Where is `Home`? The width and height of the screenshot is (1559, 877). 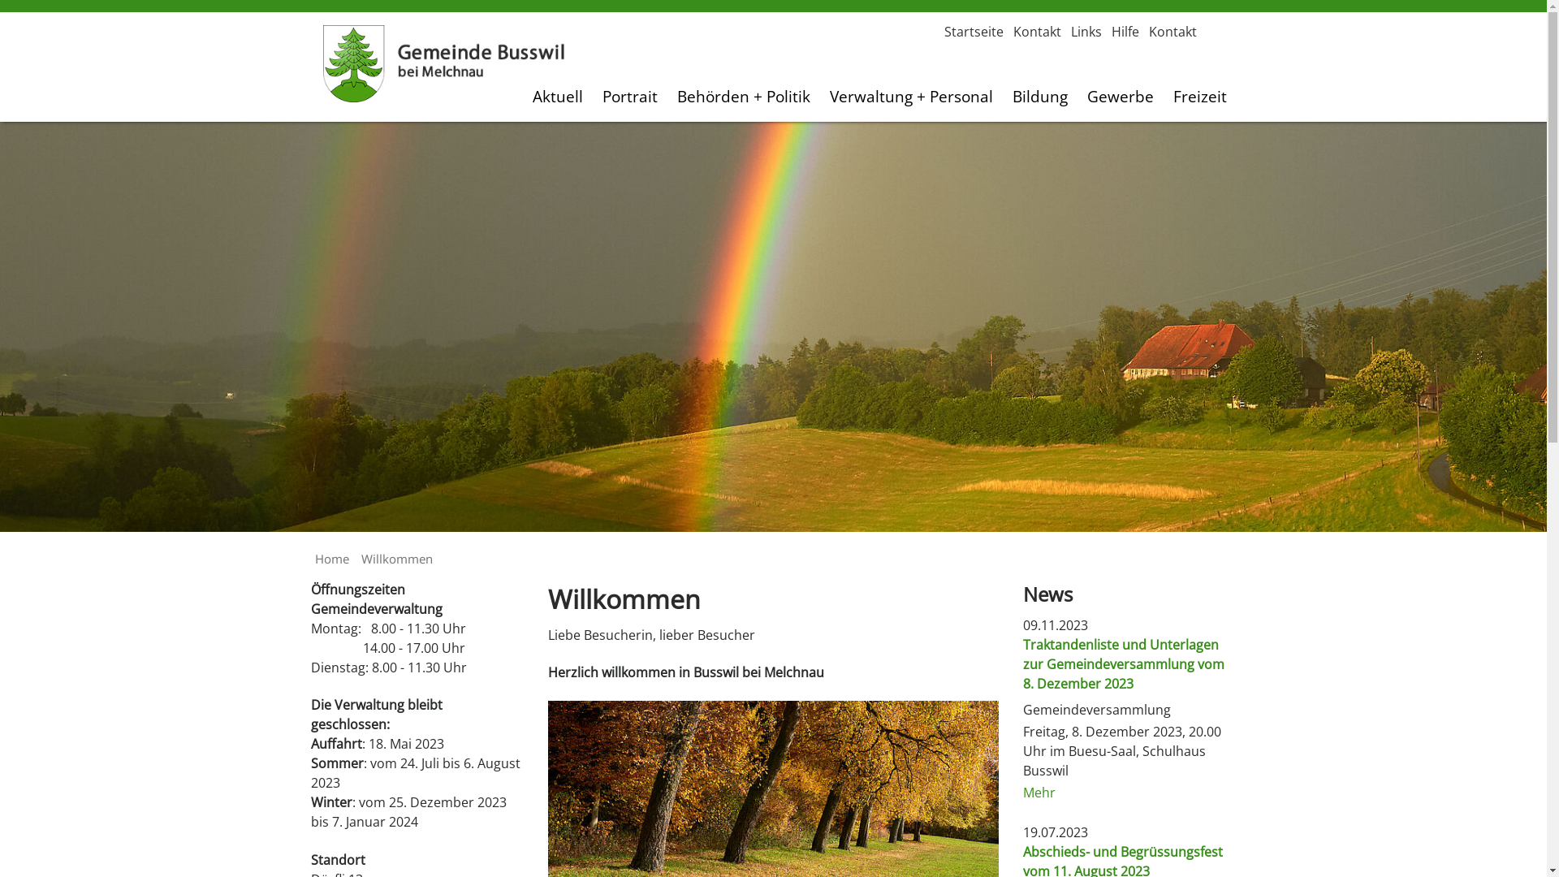
Home is located at coordinates (332, 559).